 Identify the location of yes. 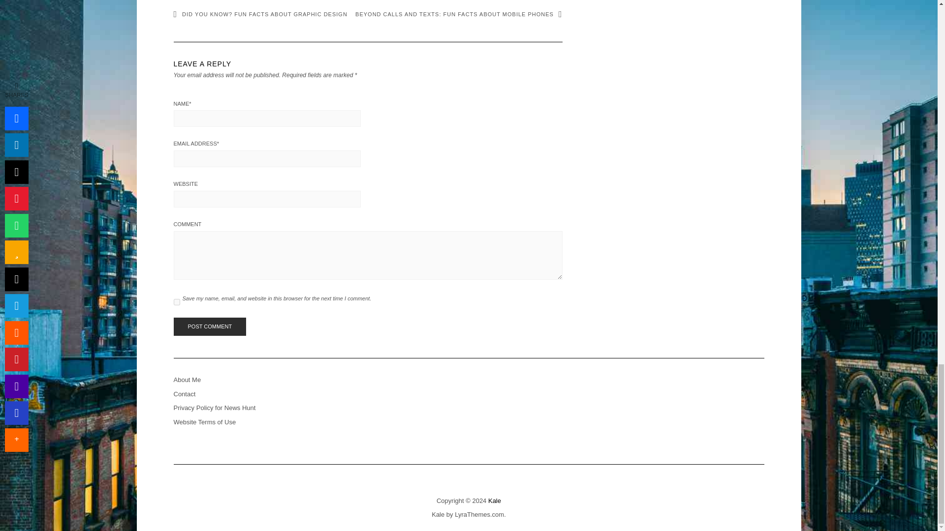
(176, 302).